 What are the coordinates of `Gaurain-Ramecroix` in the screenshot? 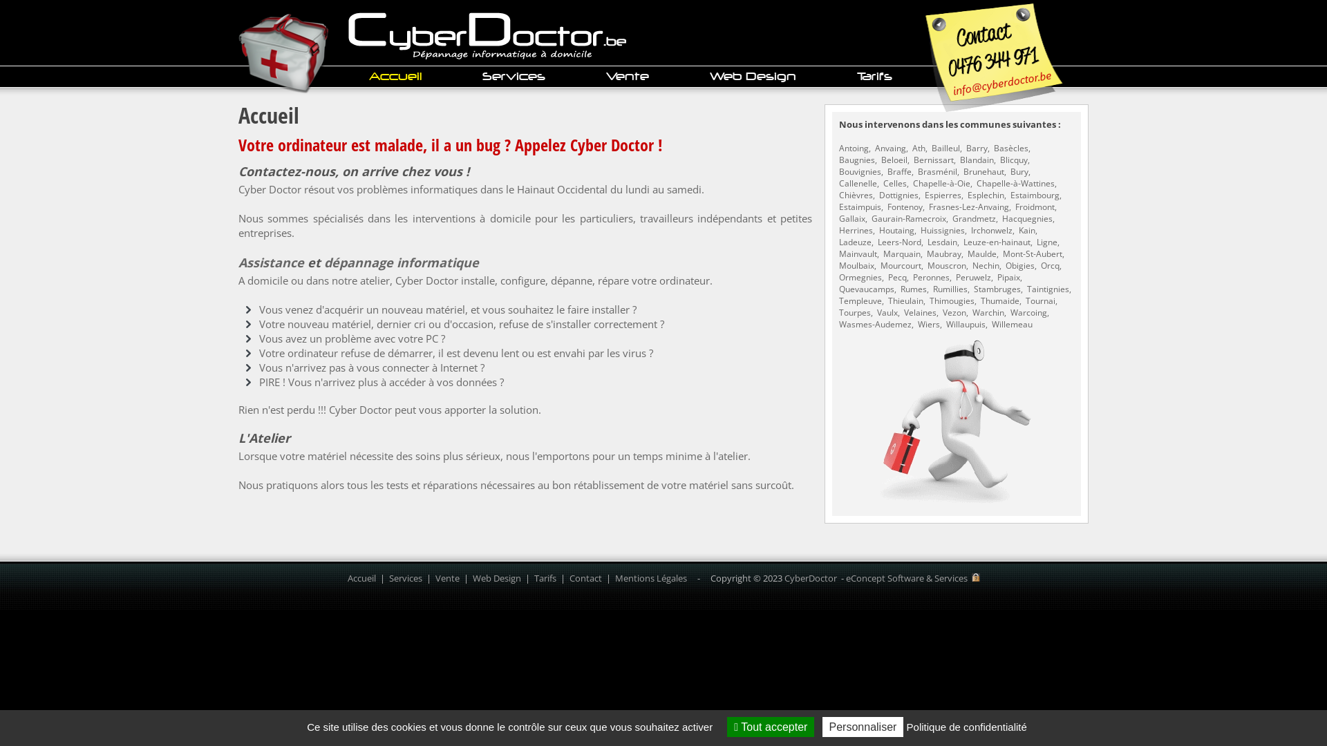 It's located at (909, 218).